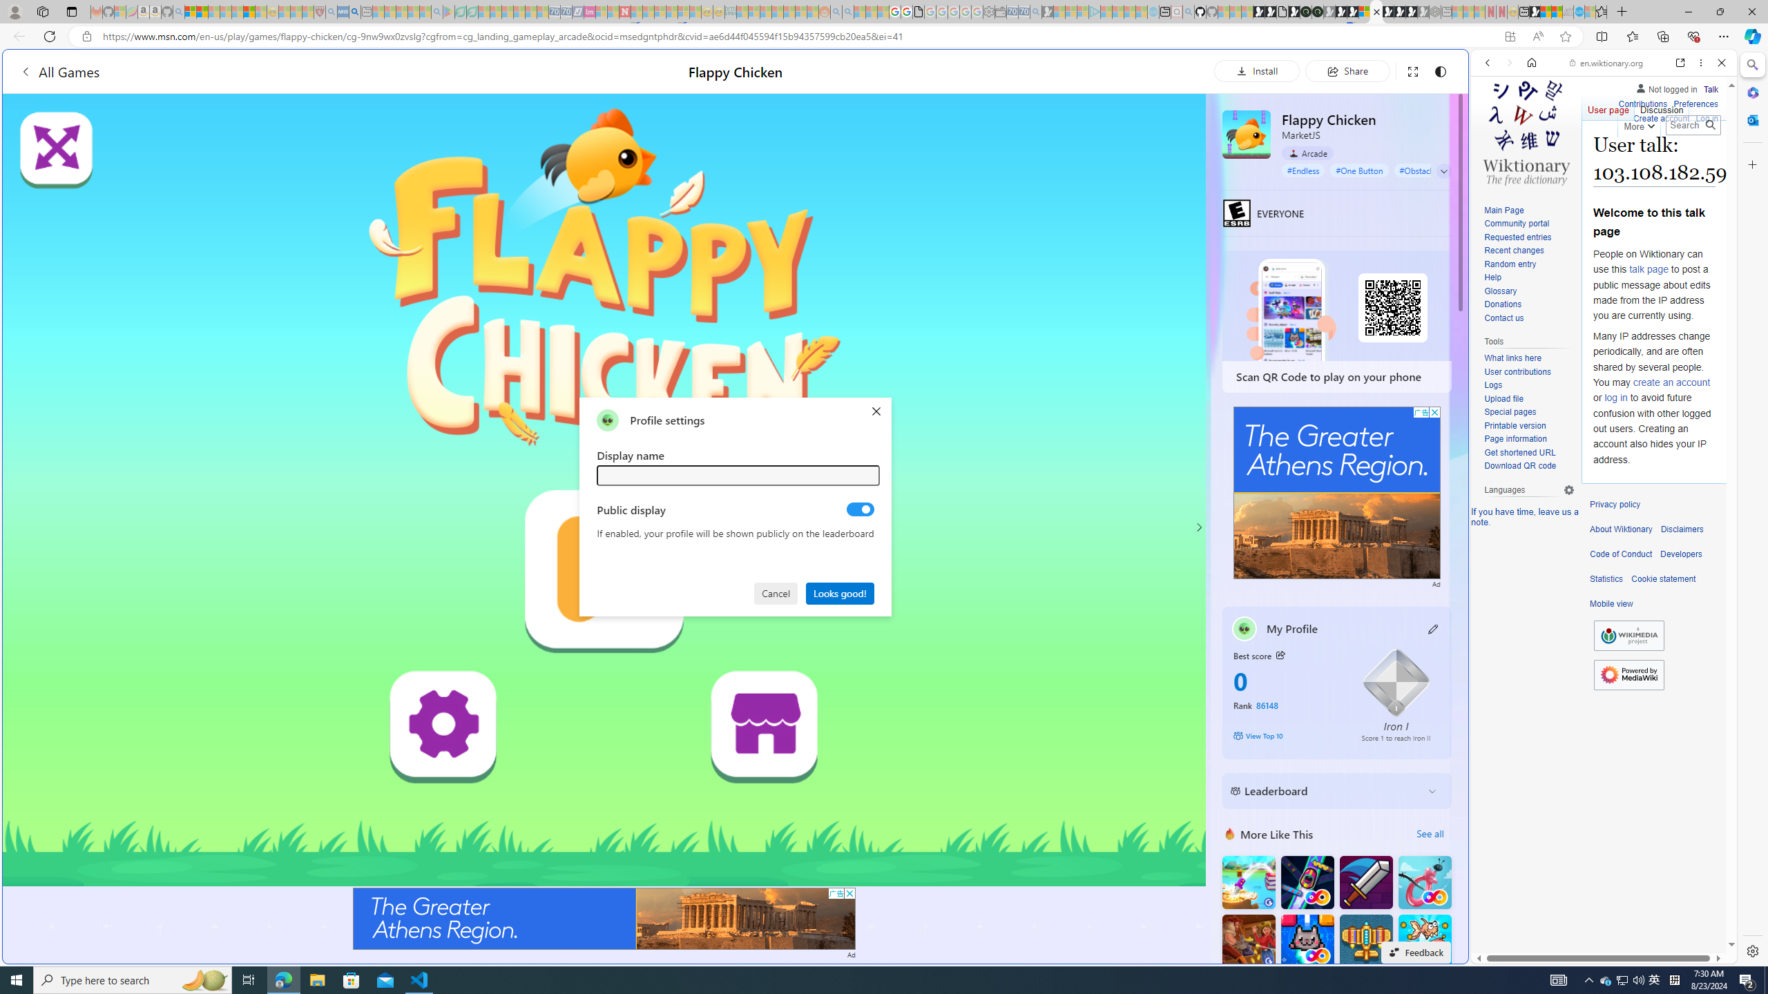  Describe the element at coordinates (1307, 153) in the screenshot. I see `Arcade` at that location.